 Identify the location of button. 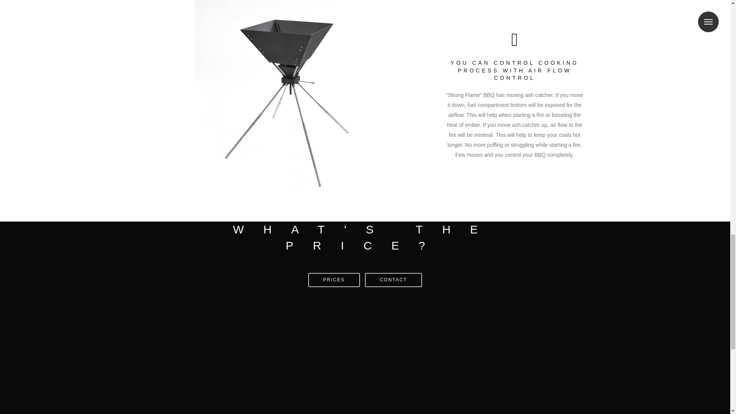
(334, 280).